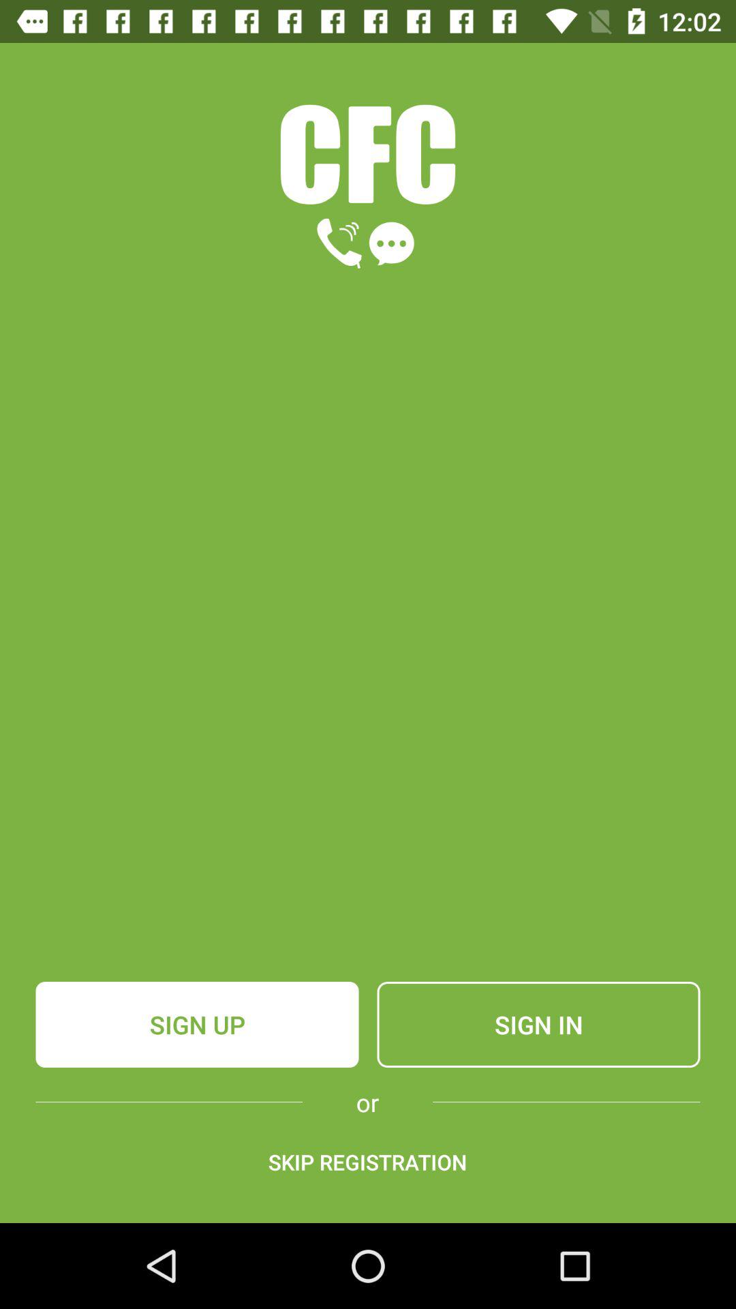 This screenshot has height=1309, width=736. Describe the element at coordinates (538, 1025) in the screenshot. I see `choose the icon above or icon` at that location.